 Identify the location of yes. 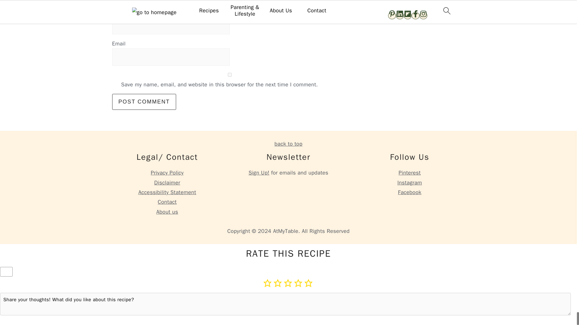
(230, 75).